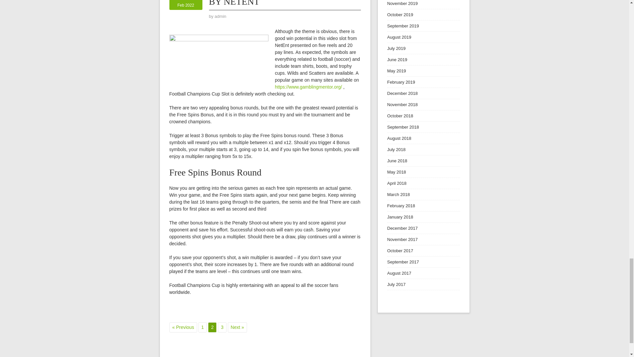 The width and height of the screenshot is (634, 357). Describe the element at coordinates (283, 3) in the screenshot. I see `admin` at that location.